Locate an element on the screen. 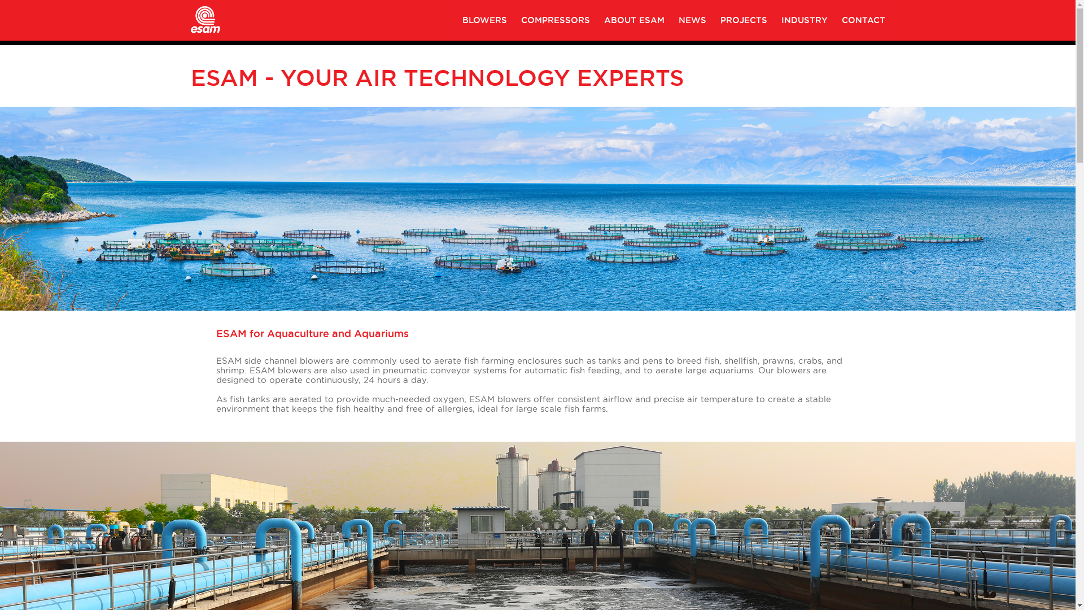 This screenshot has width=1084, height=610. PROJECTS is located at coordinates (744, 20).